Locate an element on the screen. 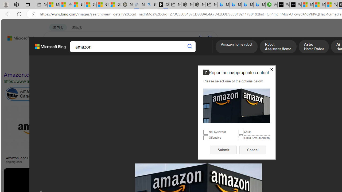 The image size is (342, 192). Amazon Cloud is located at coordinates (151, 94).